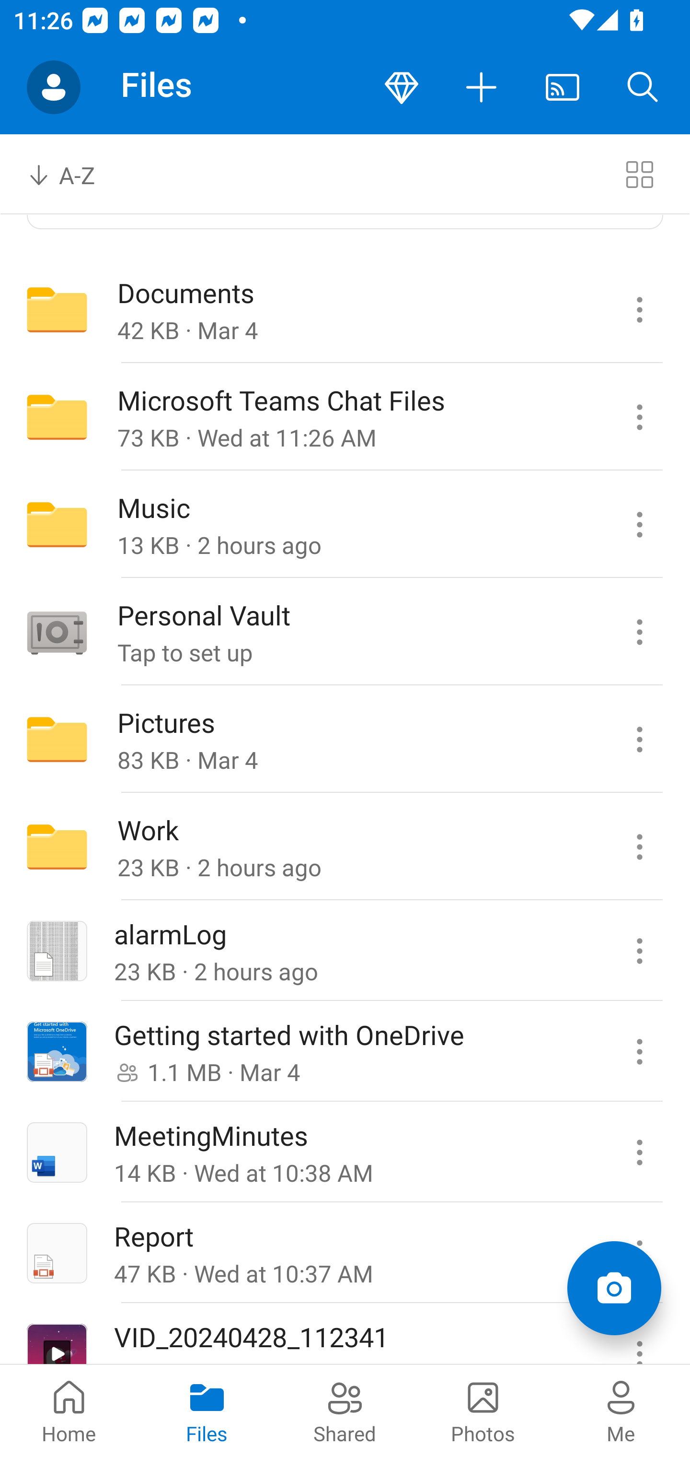 This screenshot has height=1458, width=690. Describe the element at coordinates (639, 310) in the screenshot. I see `Documents commands` at that location.